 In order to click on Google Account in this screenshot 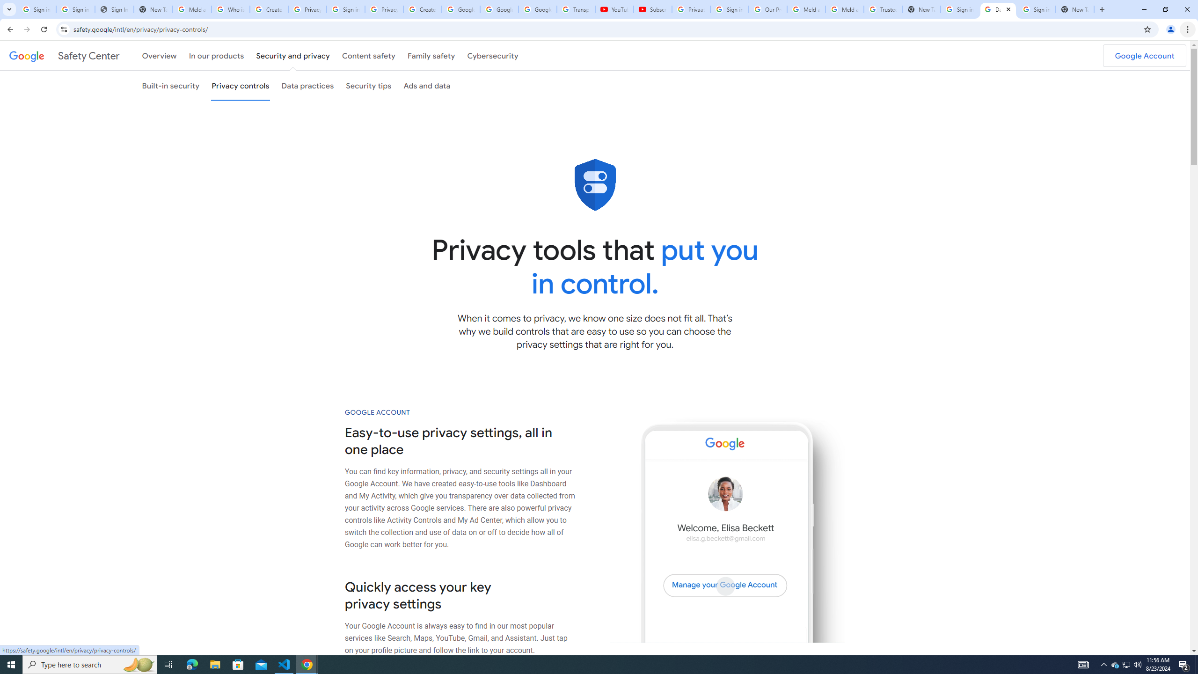, I will do `click(537, 9)`.